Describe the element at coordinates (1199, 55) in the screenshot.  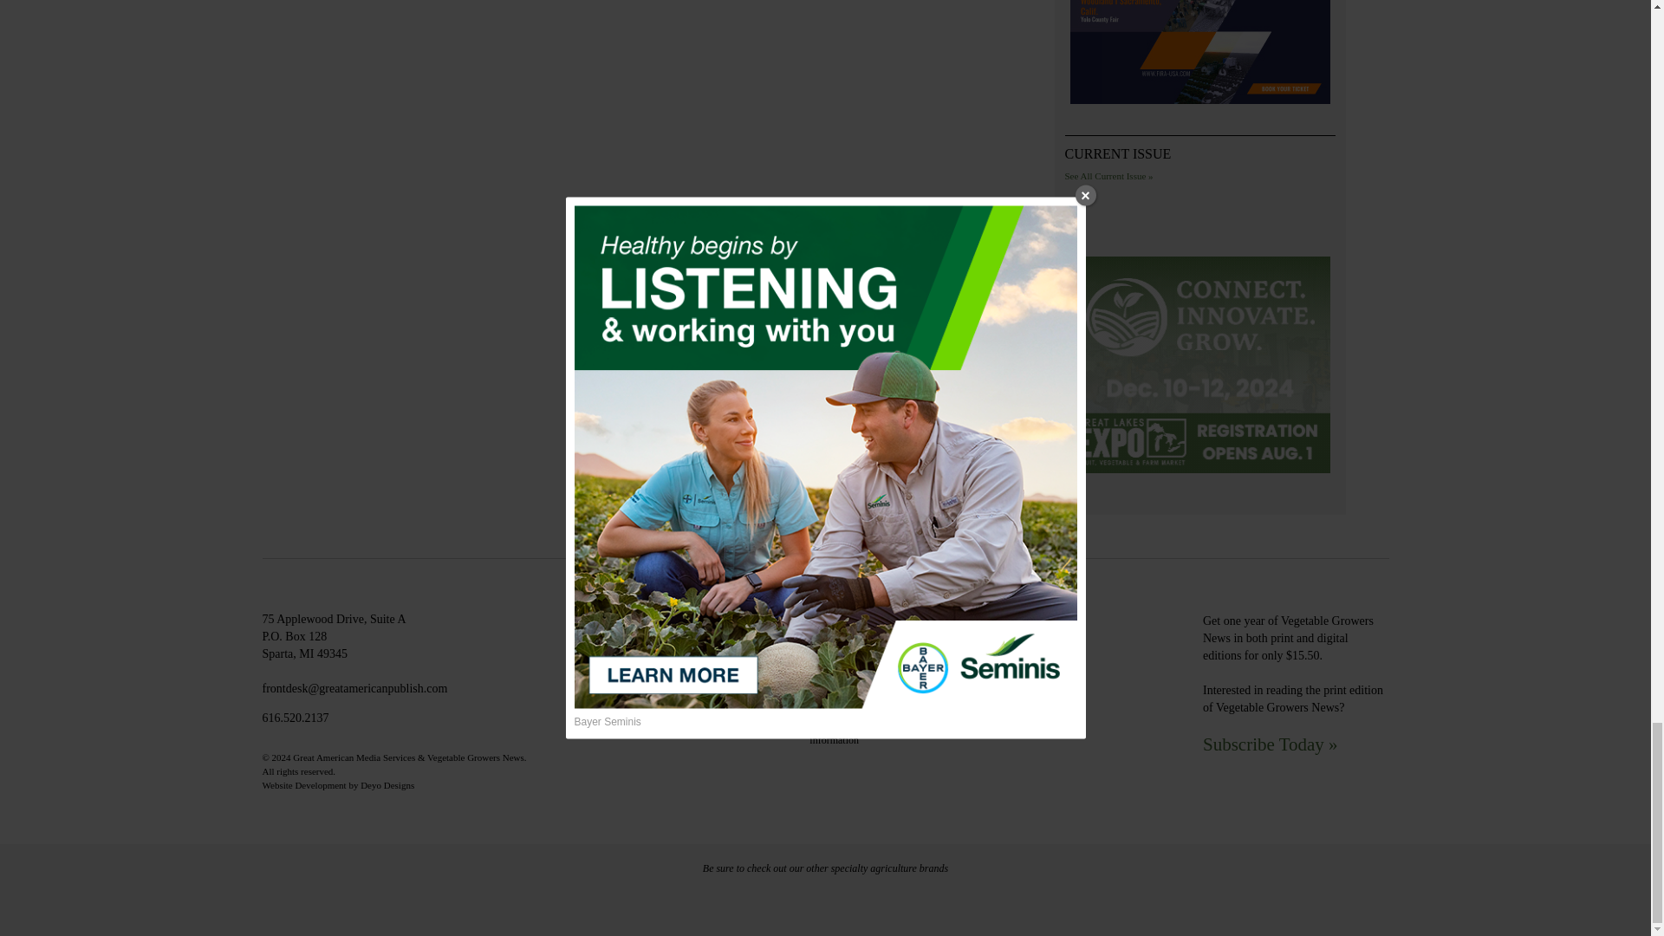
I see `FIRA 2024` at that location.